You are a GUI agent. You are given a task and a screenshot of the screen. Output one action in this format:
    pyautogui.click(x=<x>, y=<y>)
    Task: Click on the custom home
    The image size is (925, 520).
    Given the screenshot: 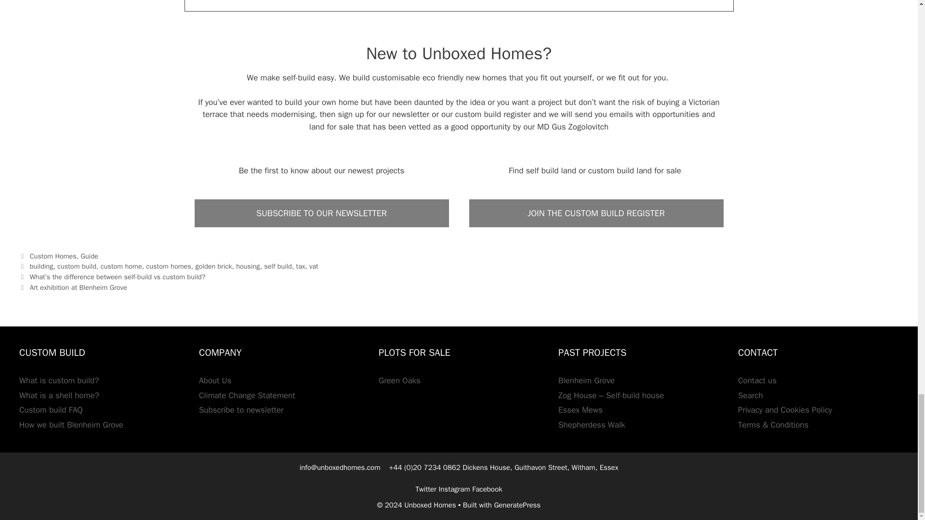 What is the action you would take?
    pyautogui.click(x=121, y=266)
    